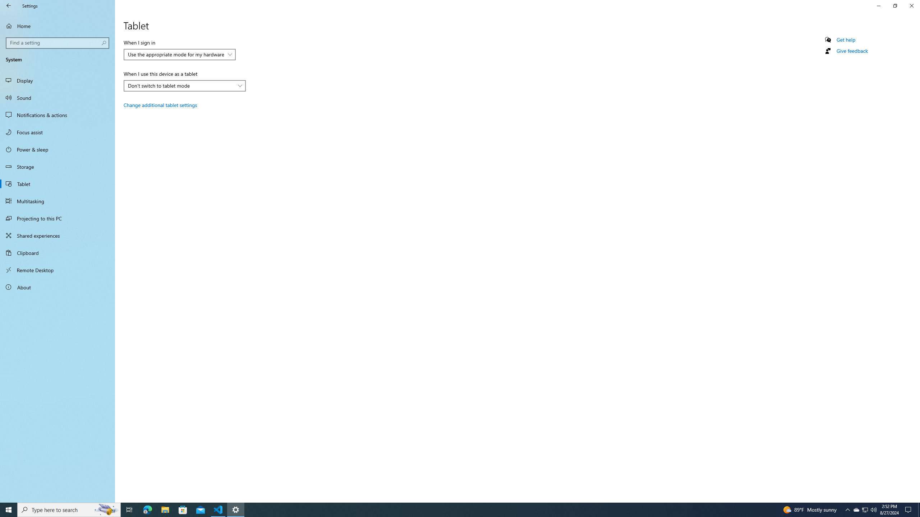 This screenshot has height=517, width=920. I want to click on Sound, so click(57, 98).